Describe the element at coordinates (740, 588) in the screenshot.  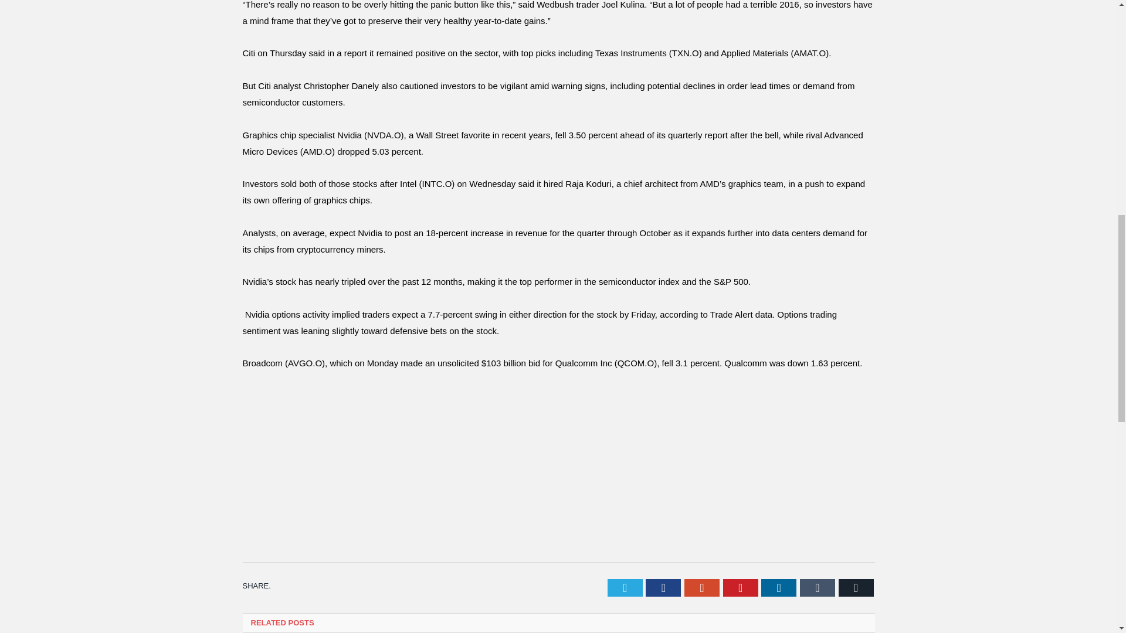
I see `Pinterest` at that location.